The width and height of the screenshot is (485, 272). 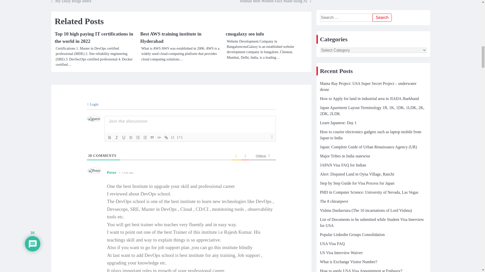 What do you see at coordinates (138, 138) in the screenshot?
I see `ordered` at bounding box center [138, 138].